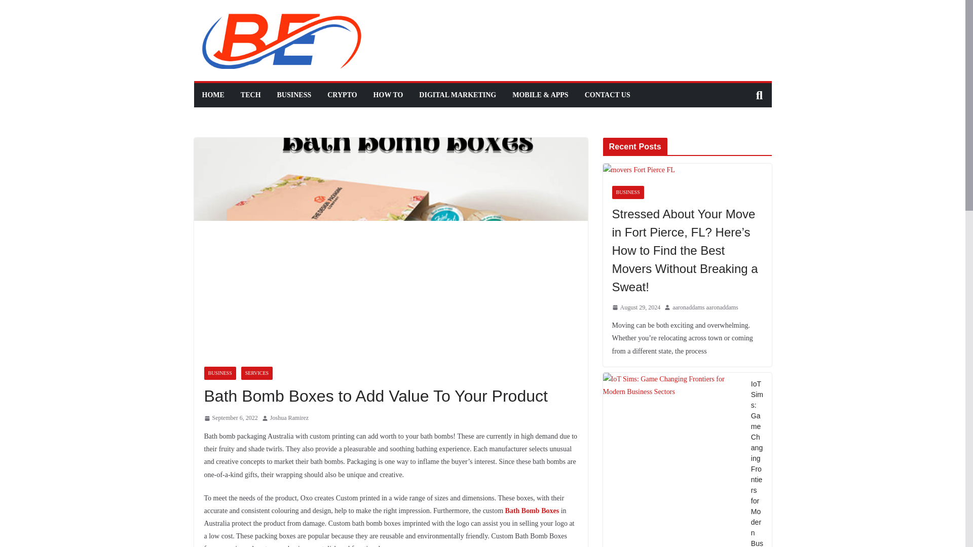 This screenshot has width=973, height=547. I want to click on HOW TO, so click(388, 95).